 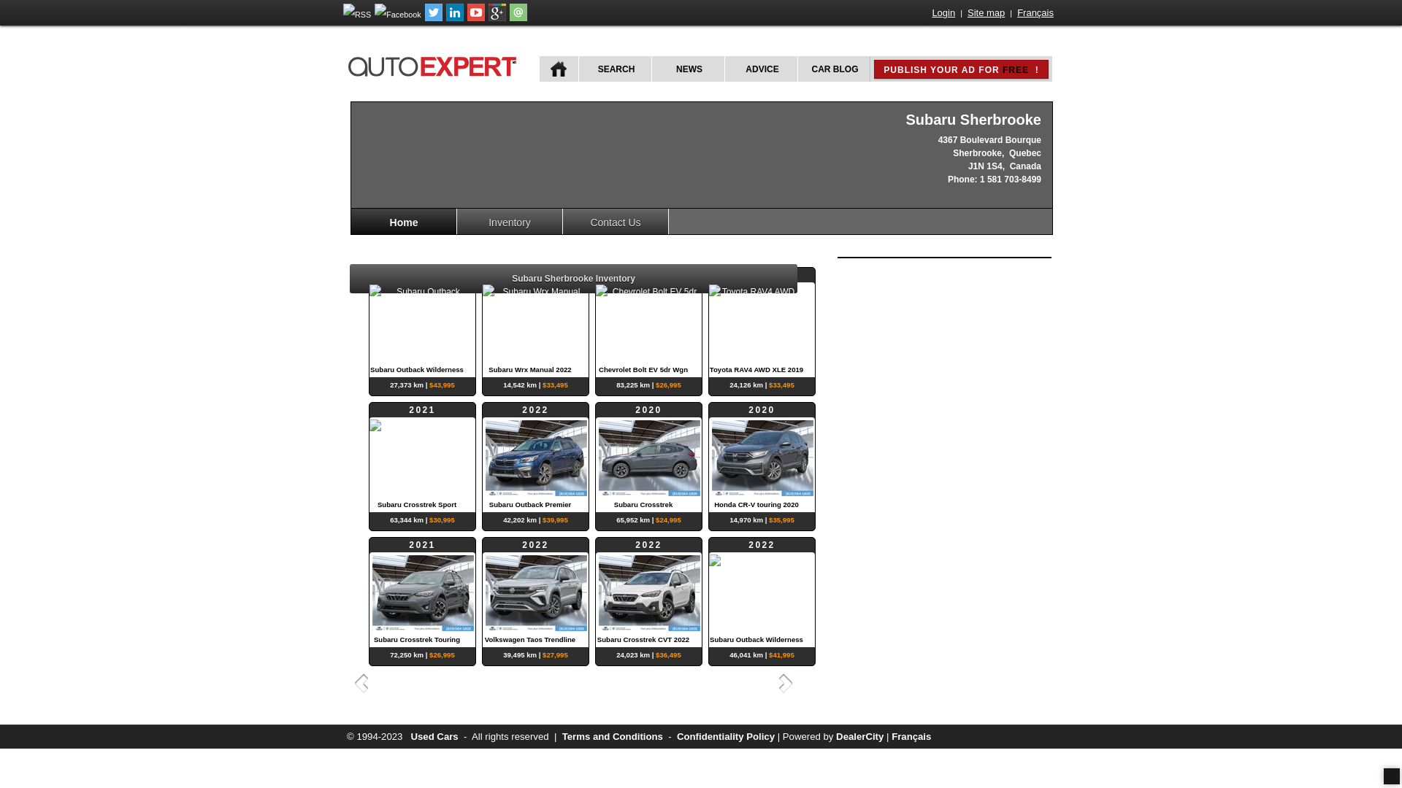 What do you see at coordinates (762, 457) in the screenshot?
I see `2020
Honda CR-V touring 2020
14,970 km | $35,995` at bounding box center [762, 457].